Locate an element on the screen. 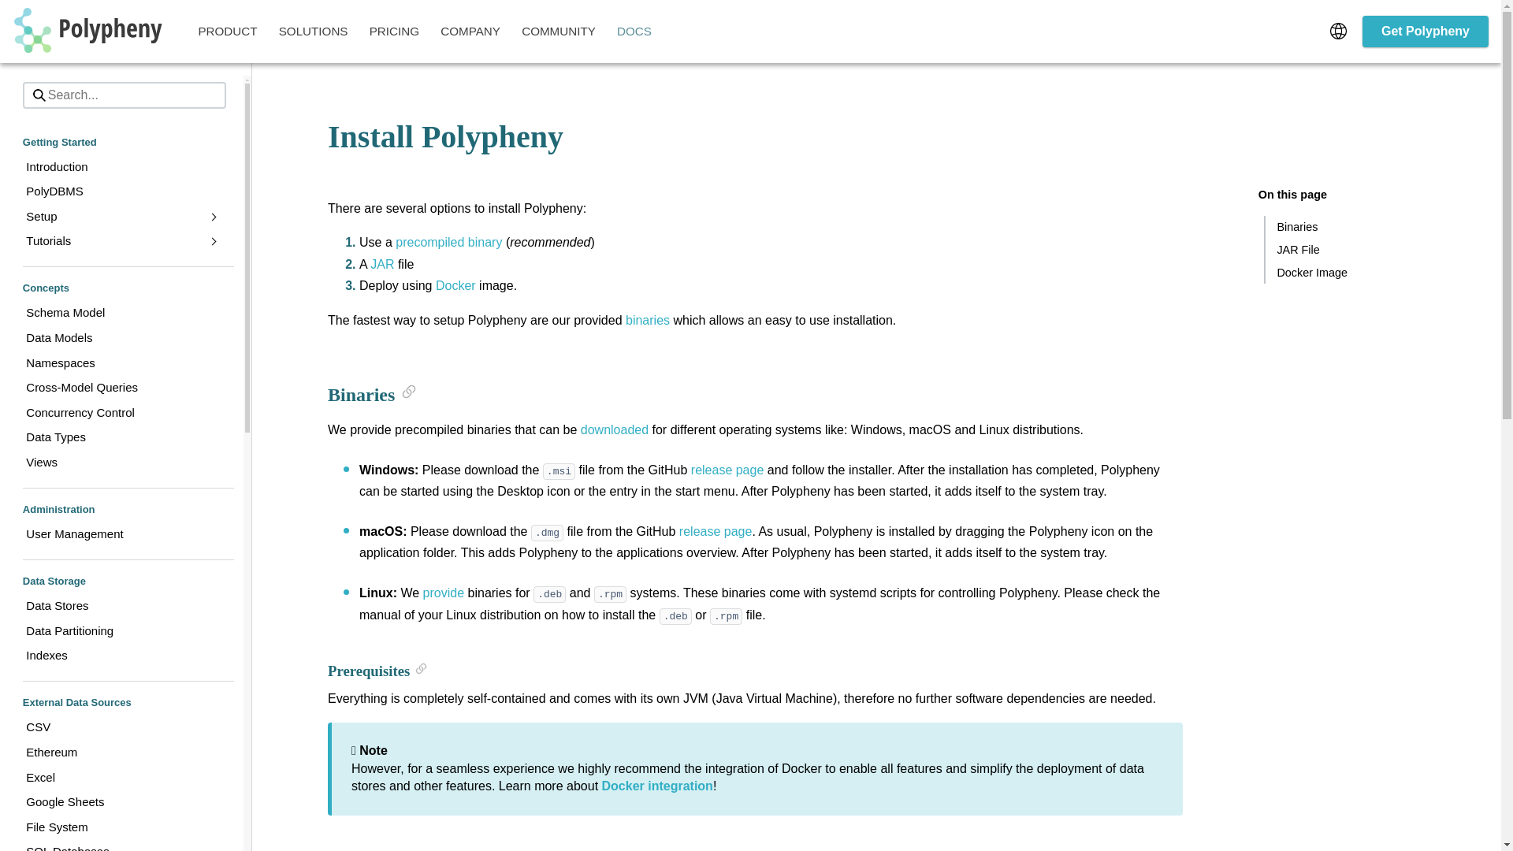 This screenshot has height=851, width=1513. CSV is located at coordinates (121, 728).